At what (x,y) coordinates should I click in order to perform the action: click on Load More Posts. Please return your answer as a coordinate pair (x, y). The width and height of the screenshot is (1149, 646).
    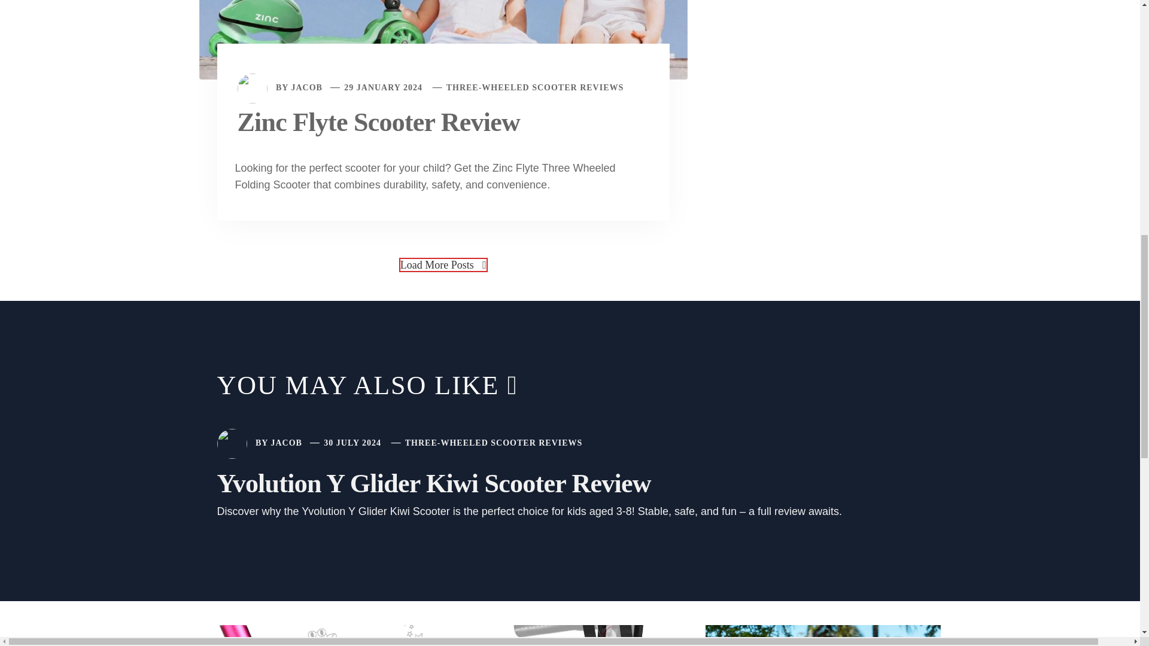
    Looking at the image, I should click on (443, 264).